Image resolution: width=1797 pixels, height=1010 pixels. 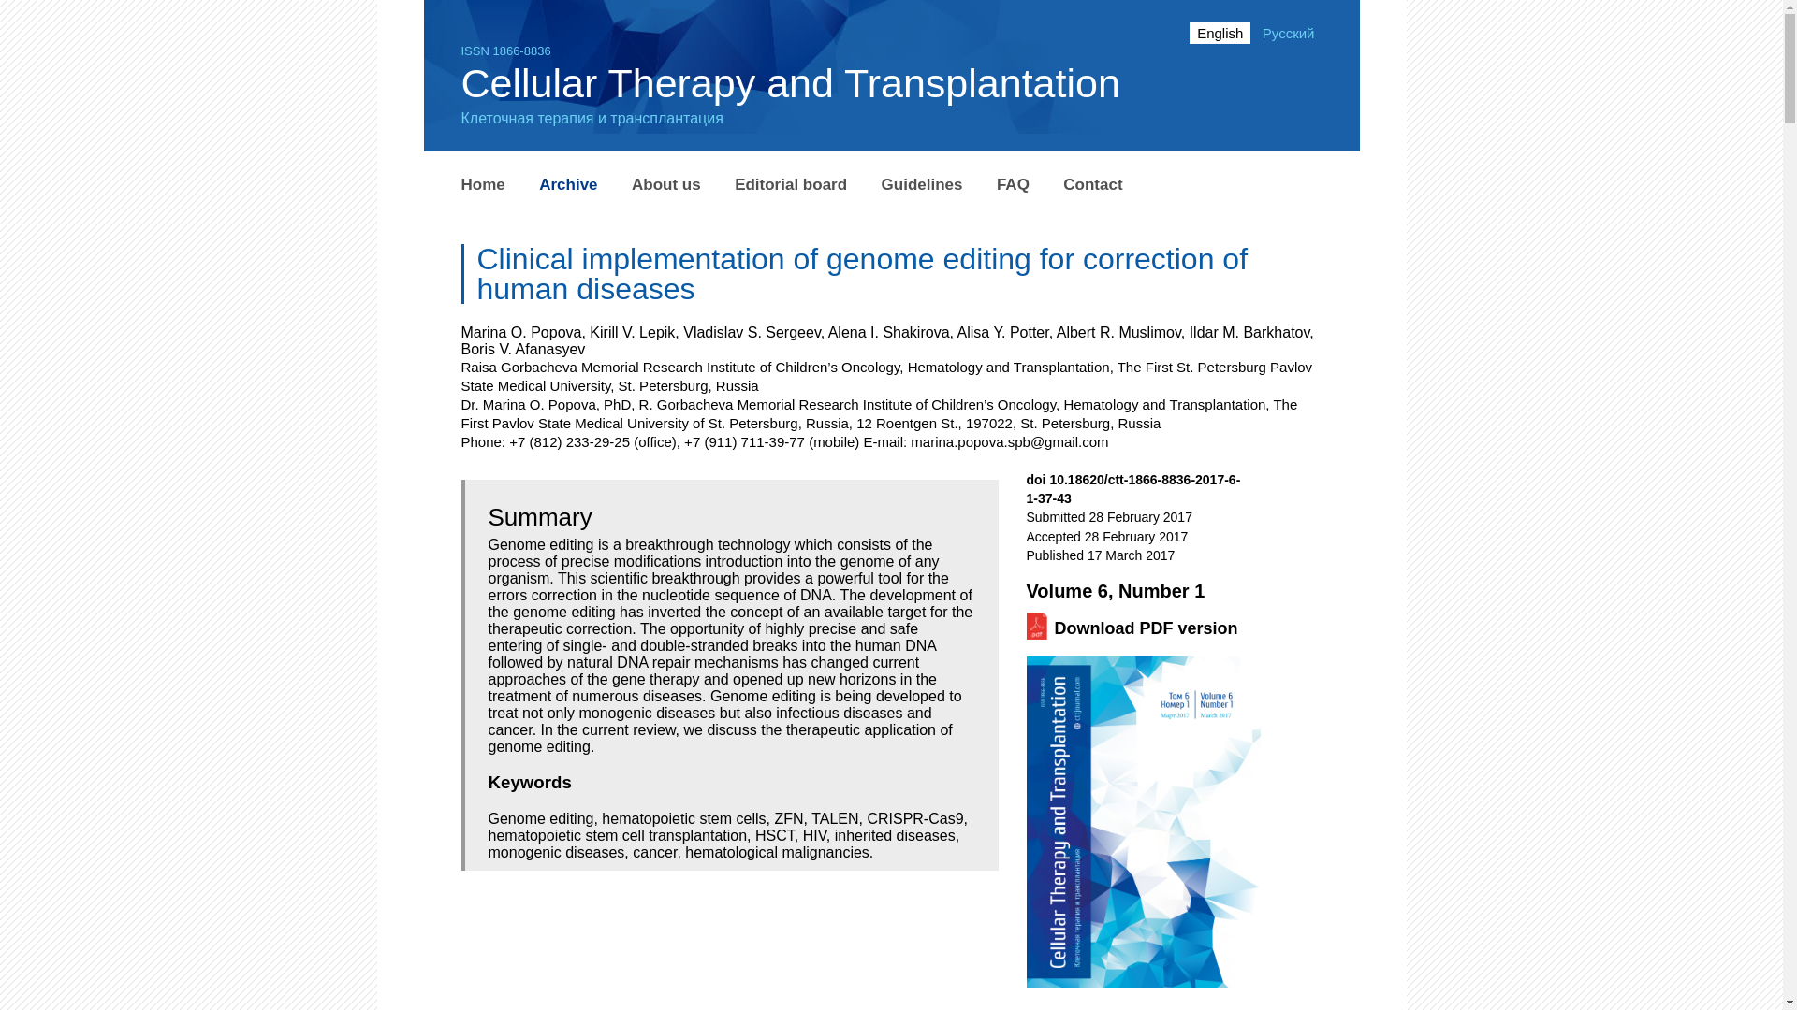 What do you see at coordinates (1146, 628) in the screenshot?
I see `Download PDF version` at bounding box center [1146, 628].